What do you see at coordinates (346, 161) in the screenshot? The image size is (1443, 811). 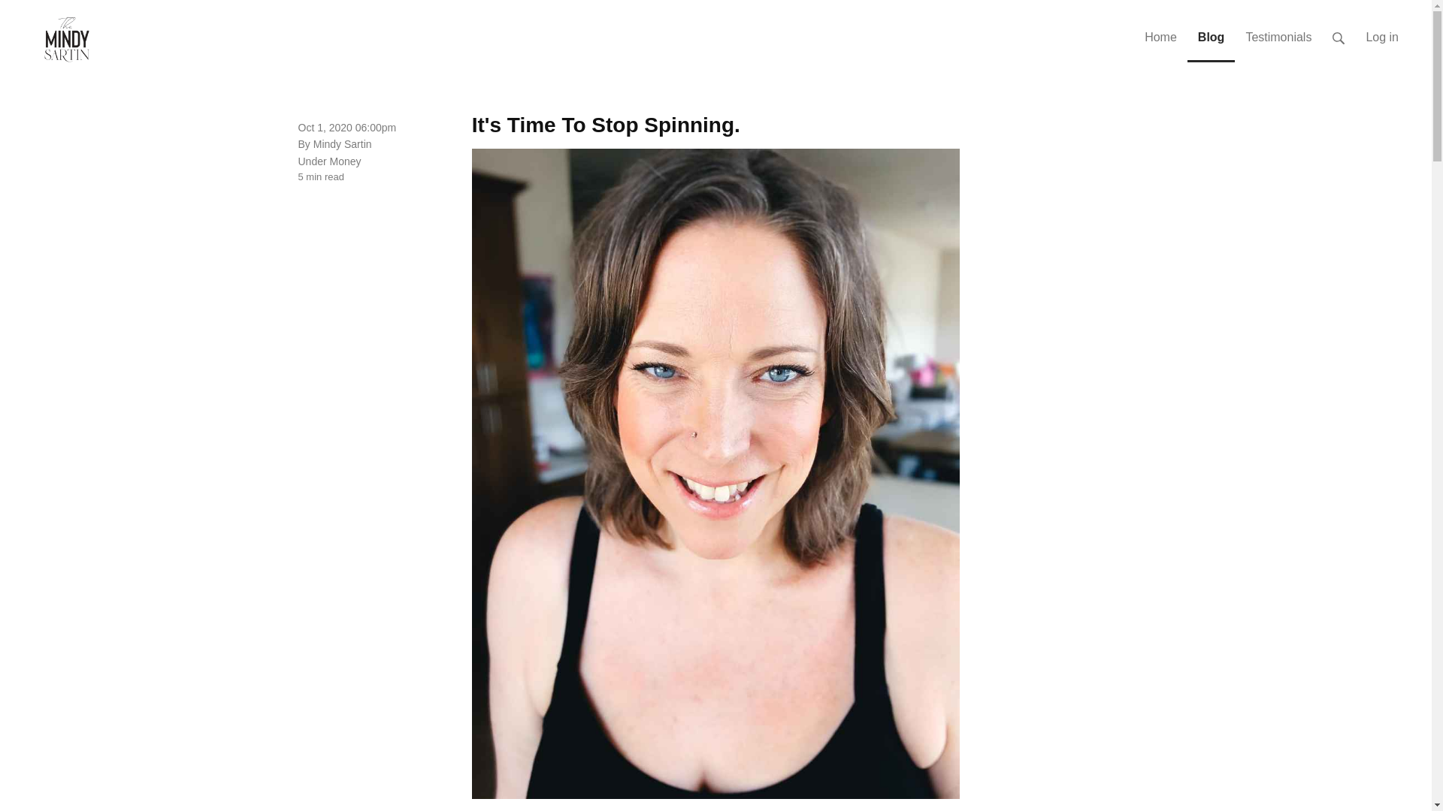 I see `Money` at bounding box center [346, 161].